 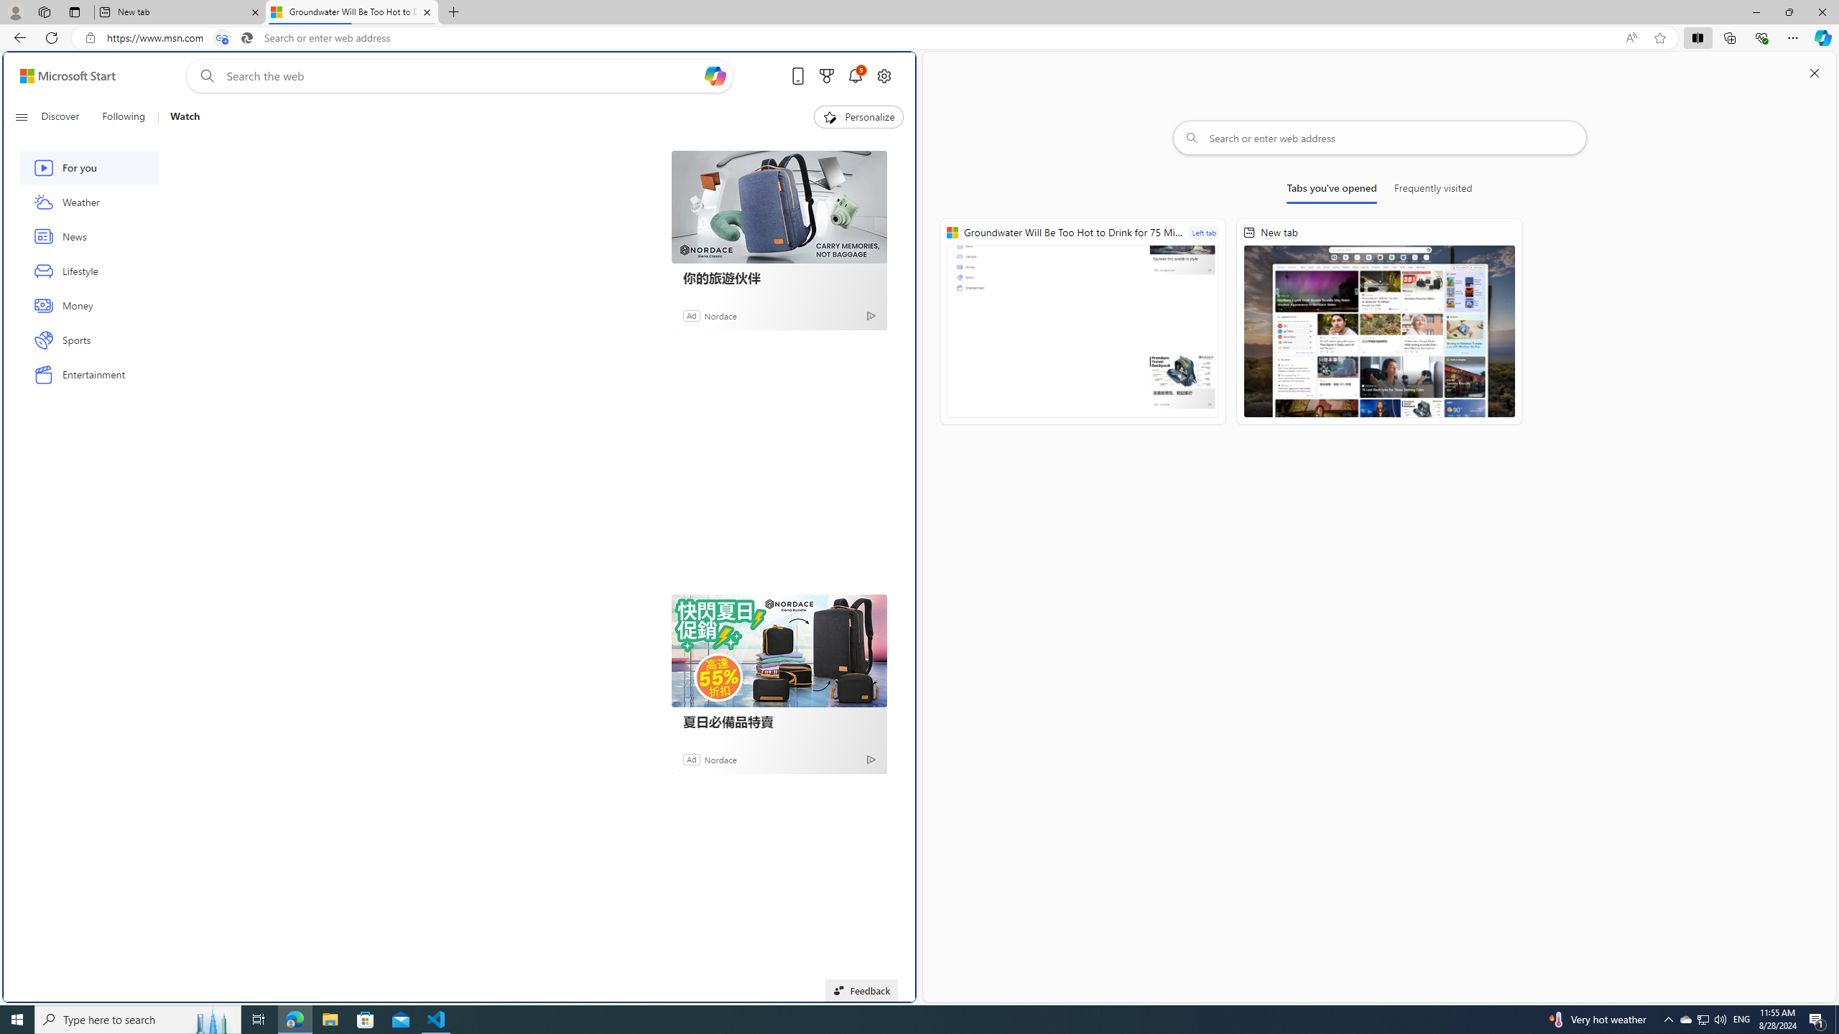 What do you see at coordinates (204, 76) in the screenshot?
I see `Web search` at bounding box center [204, 76].